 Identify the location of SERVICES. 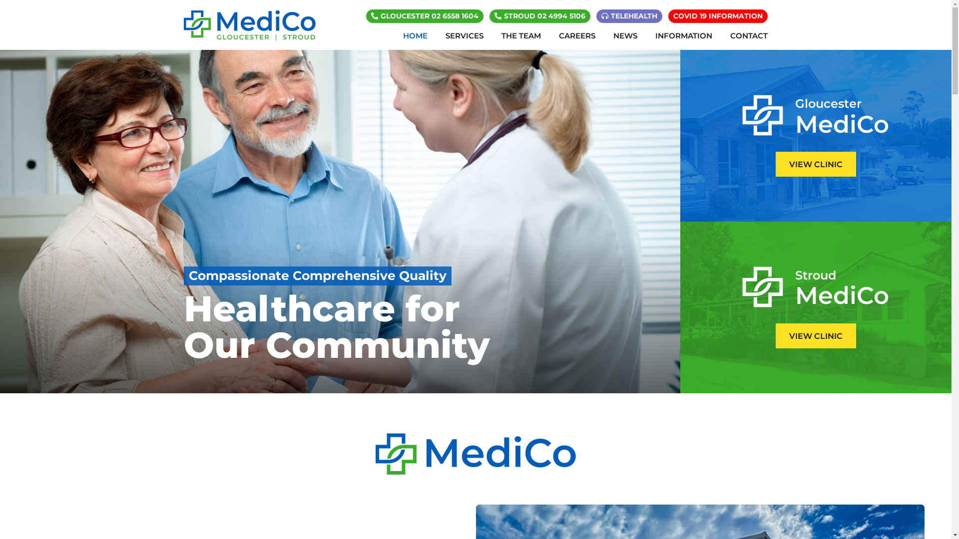
(465, 36).